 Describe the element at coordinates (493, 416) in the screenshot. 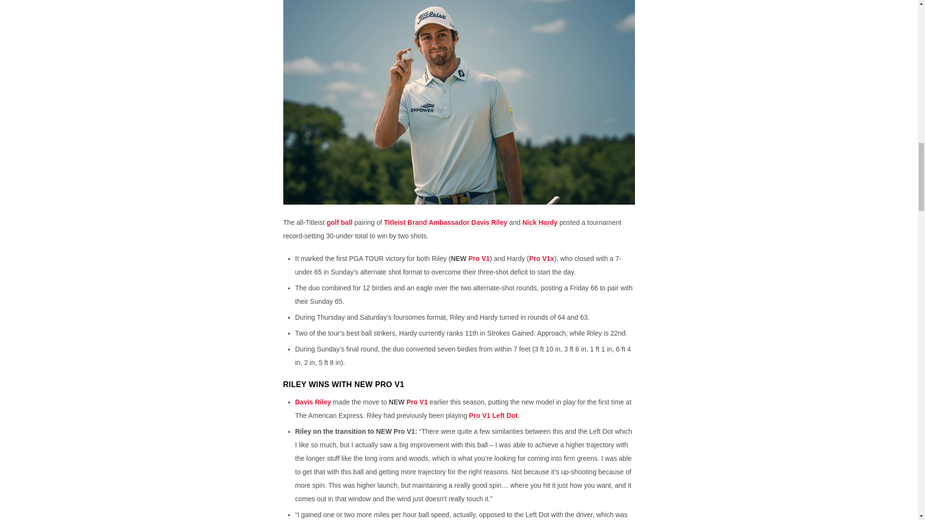

I see `Pro V1 Left Dot` at that location.